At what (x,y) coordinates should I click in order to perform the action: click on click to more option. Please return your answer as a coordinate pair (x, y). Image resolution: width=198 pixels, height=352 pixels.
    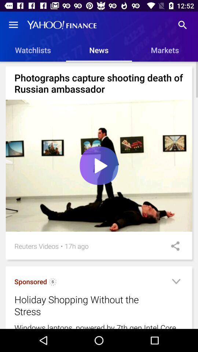
    Looking at the image, I should click on (176, 282).